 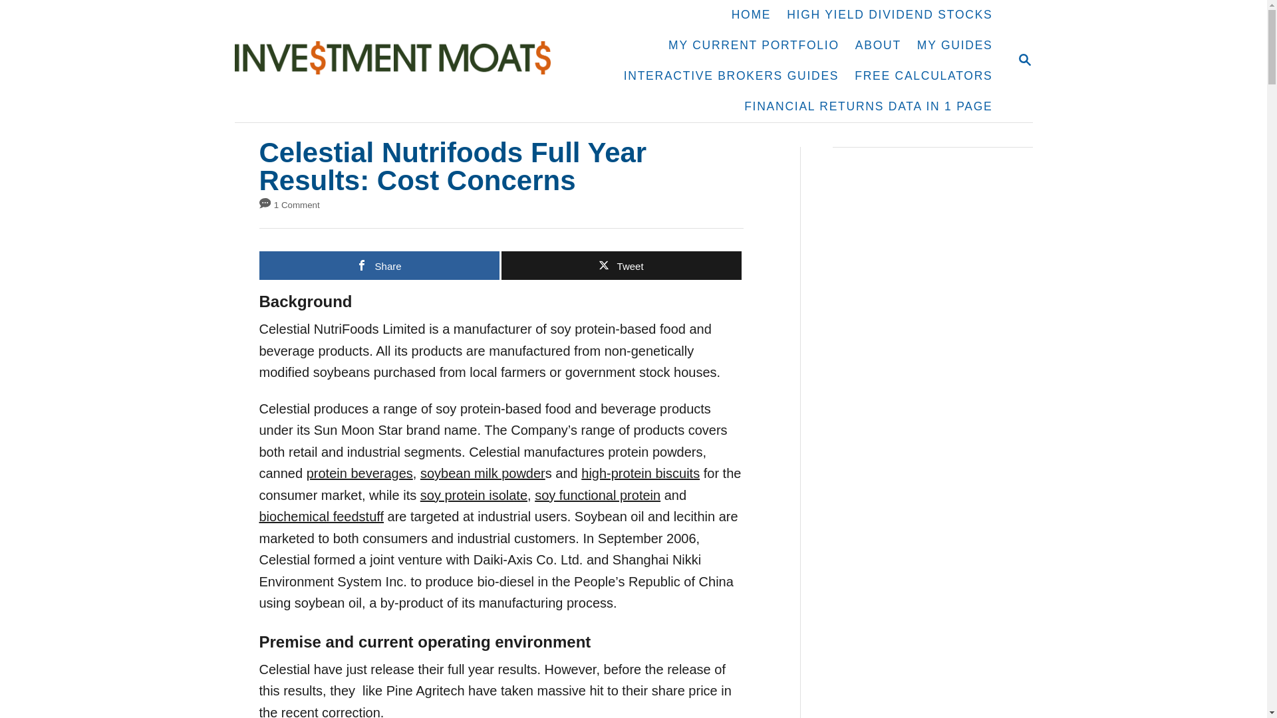 I want to click on HIGH YIELD DIVIDEND STOCKS, so click(x=889, y=15).